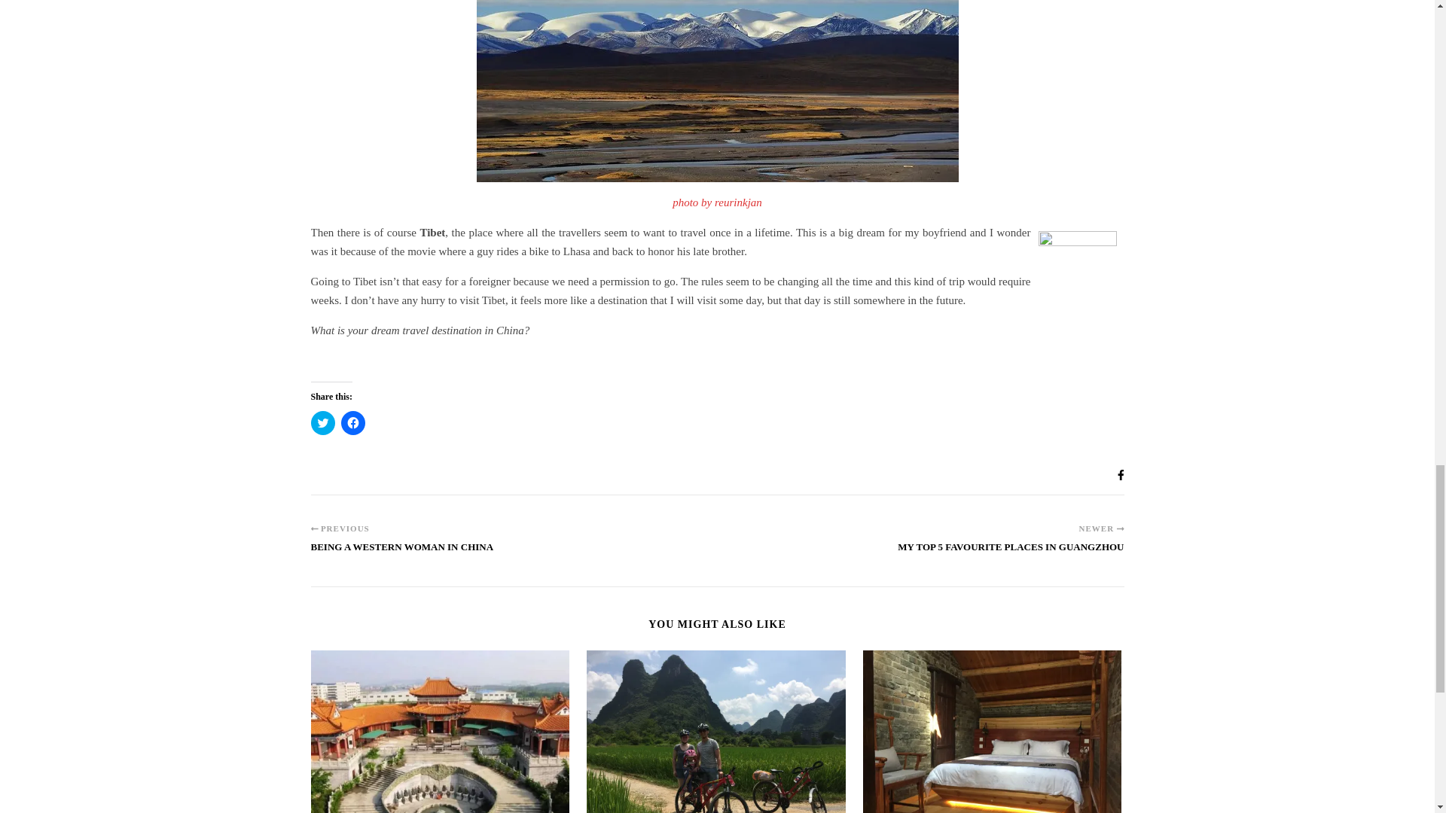 This screenshot has height=813, width=1446. What do you see at coordinates (322, 423) in the screenshot?
I see `Click to share on Twitter` at bounding box center [322, 423].